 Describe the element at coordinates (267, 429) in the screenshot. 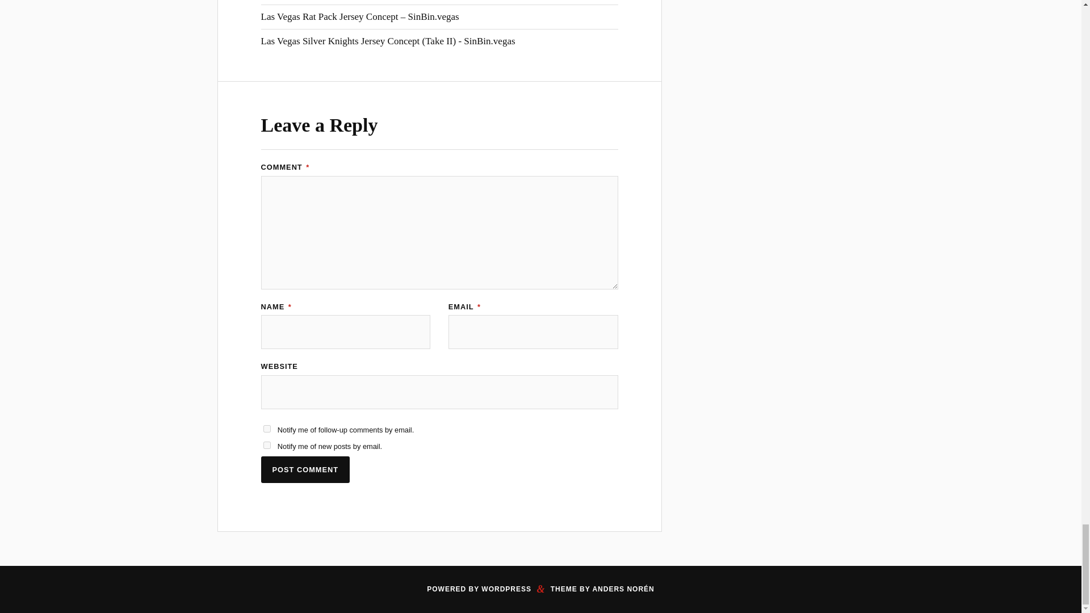

I see `subscribe` at that location.